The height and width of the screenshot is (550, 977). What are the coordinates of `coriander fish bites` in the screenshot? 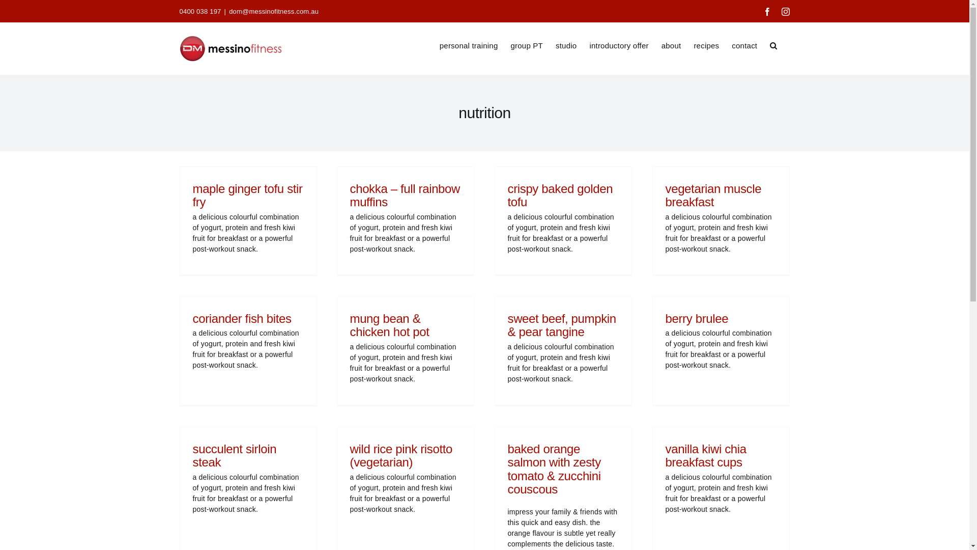 It's located at (242, 319).